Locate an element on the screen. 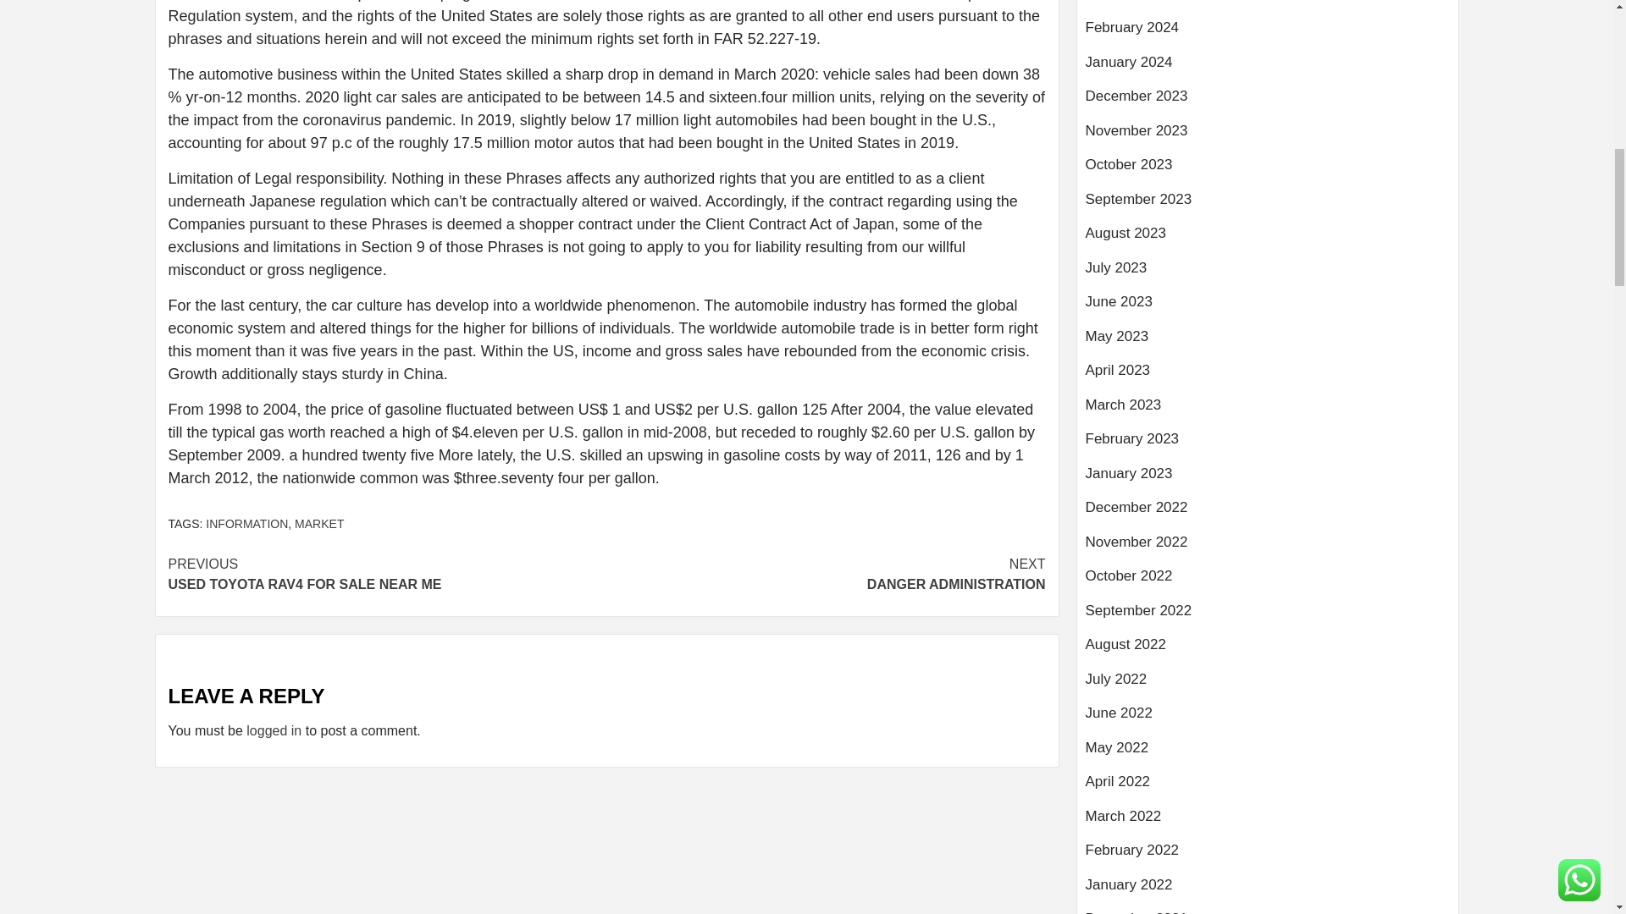 The height and width of the screenshot is (914, 1626). INFORMATION is located at coordinates (826, 574).